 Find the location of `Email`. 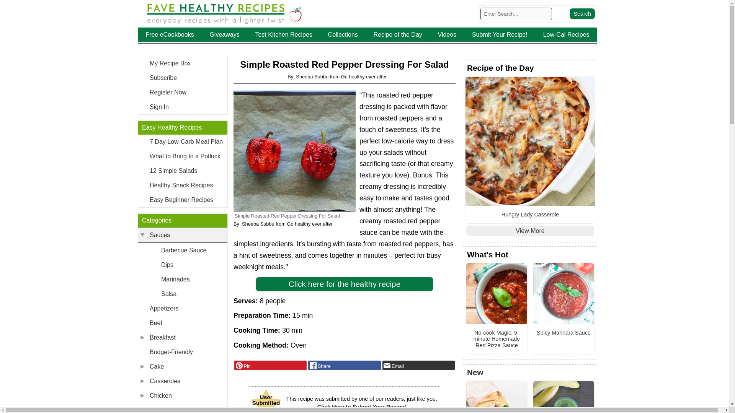

Email is located at coordinates (418, 365).